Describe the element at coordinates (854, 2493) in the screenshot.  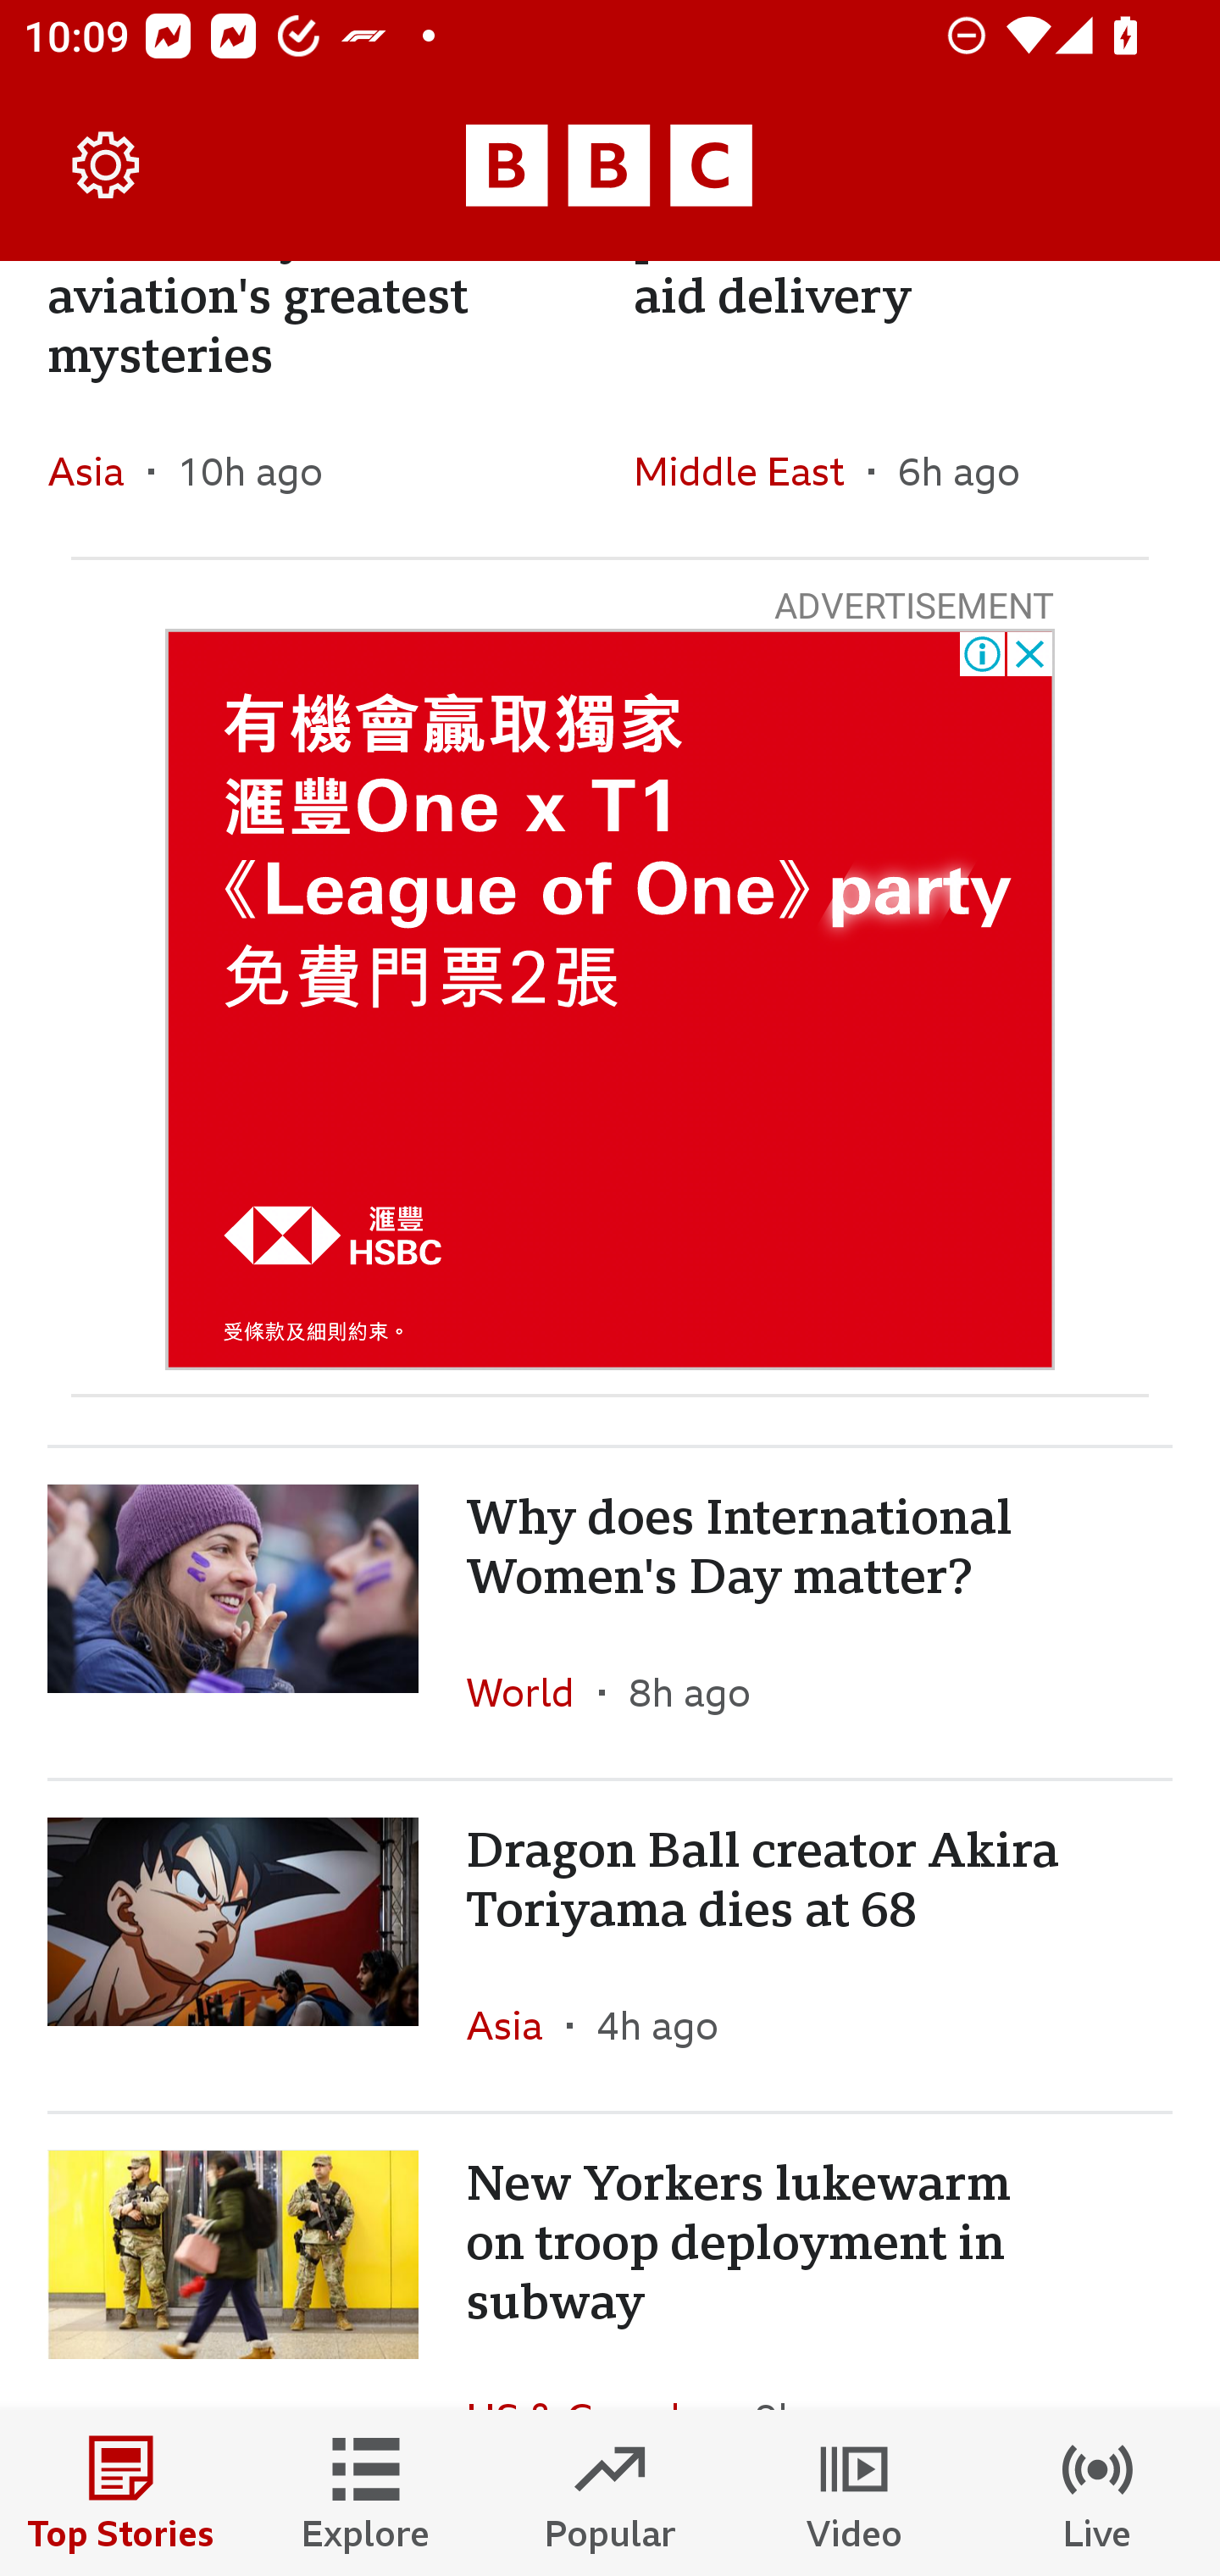
I see `Video` at that location.